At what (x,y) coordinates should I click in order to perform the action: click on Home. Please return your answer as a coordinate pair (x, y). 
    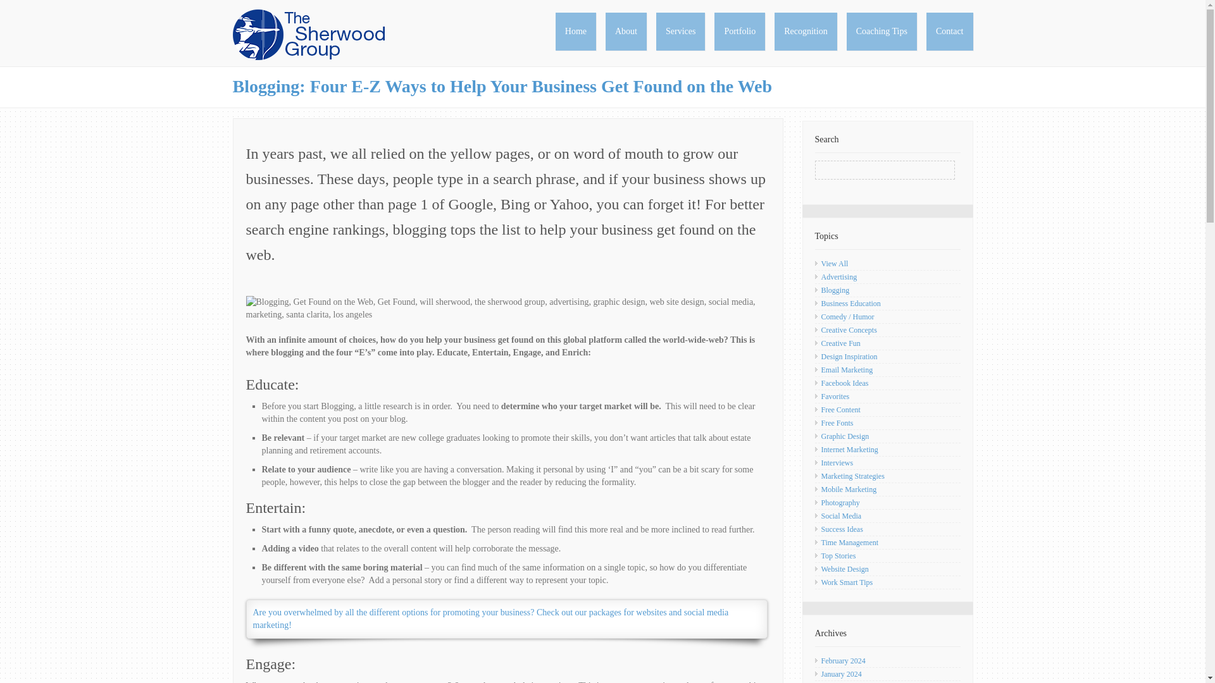
    Looking at the image, I should click on (576, 32).